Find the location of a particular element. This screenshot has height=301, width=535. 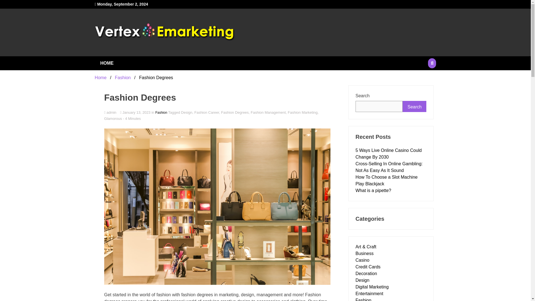

Fashion Career is located at coordinates (206, 113).